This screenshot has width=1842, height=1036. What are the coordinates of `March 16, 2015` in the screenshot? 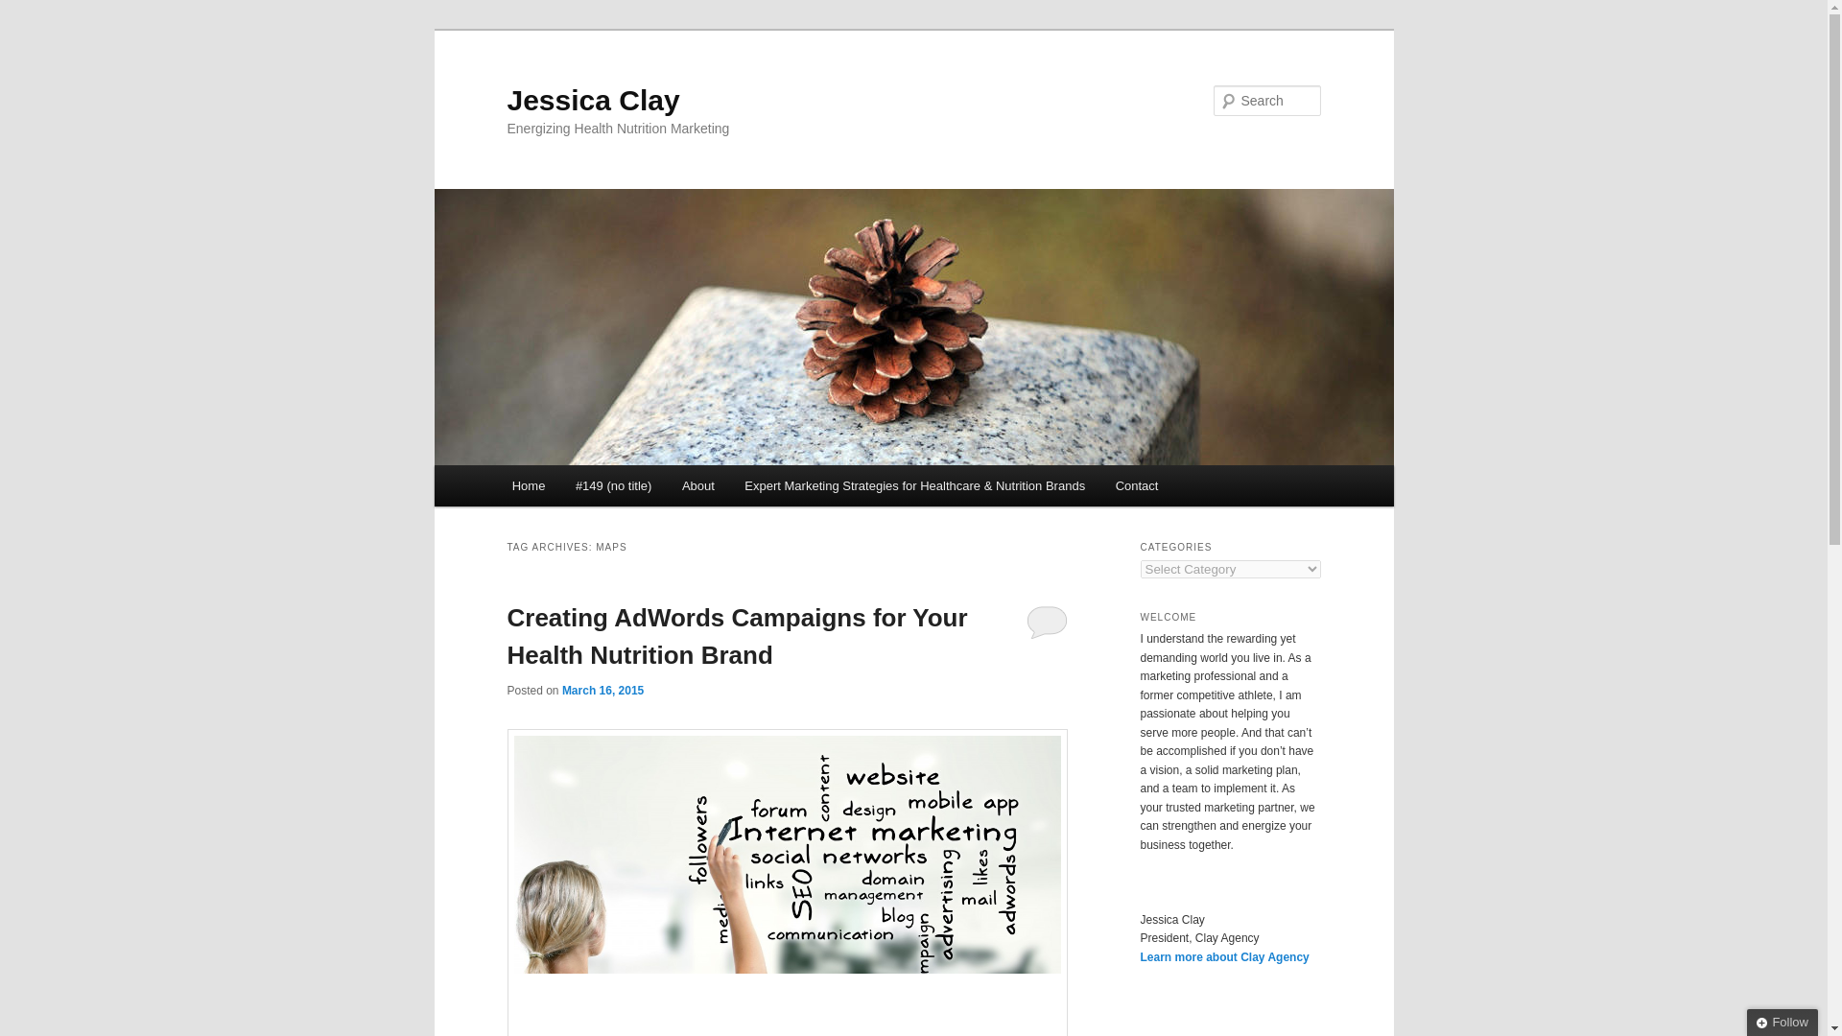 It's located at (602, 690).